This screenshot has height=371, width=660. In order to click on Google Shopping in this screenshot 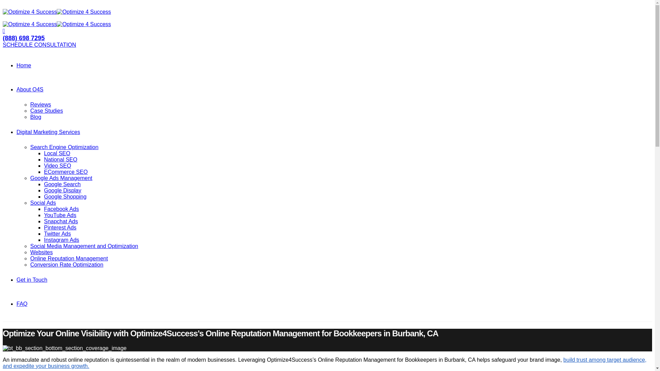, I will do `click(65, 196)`.